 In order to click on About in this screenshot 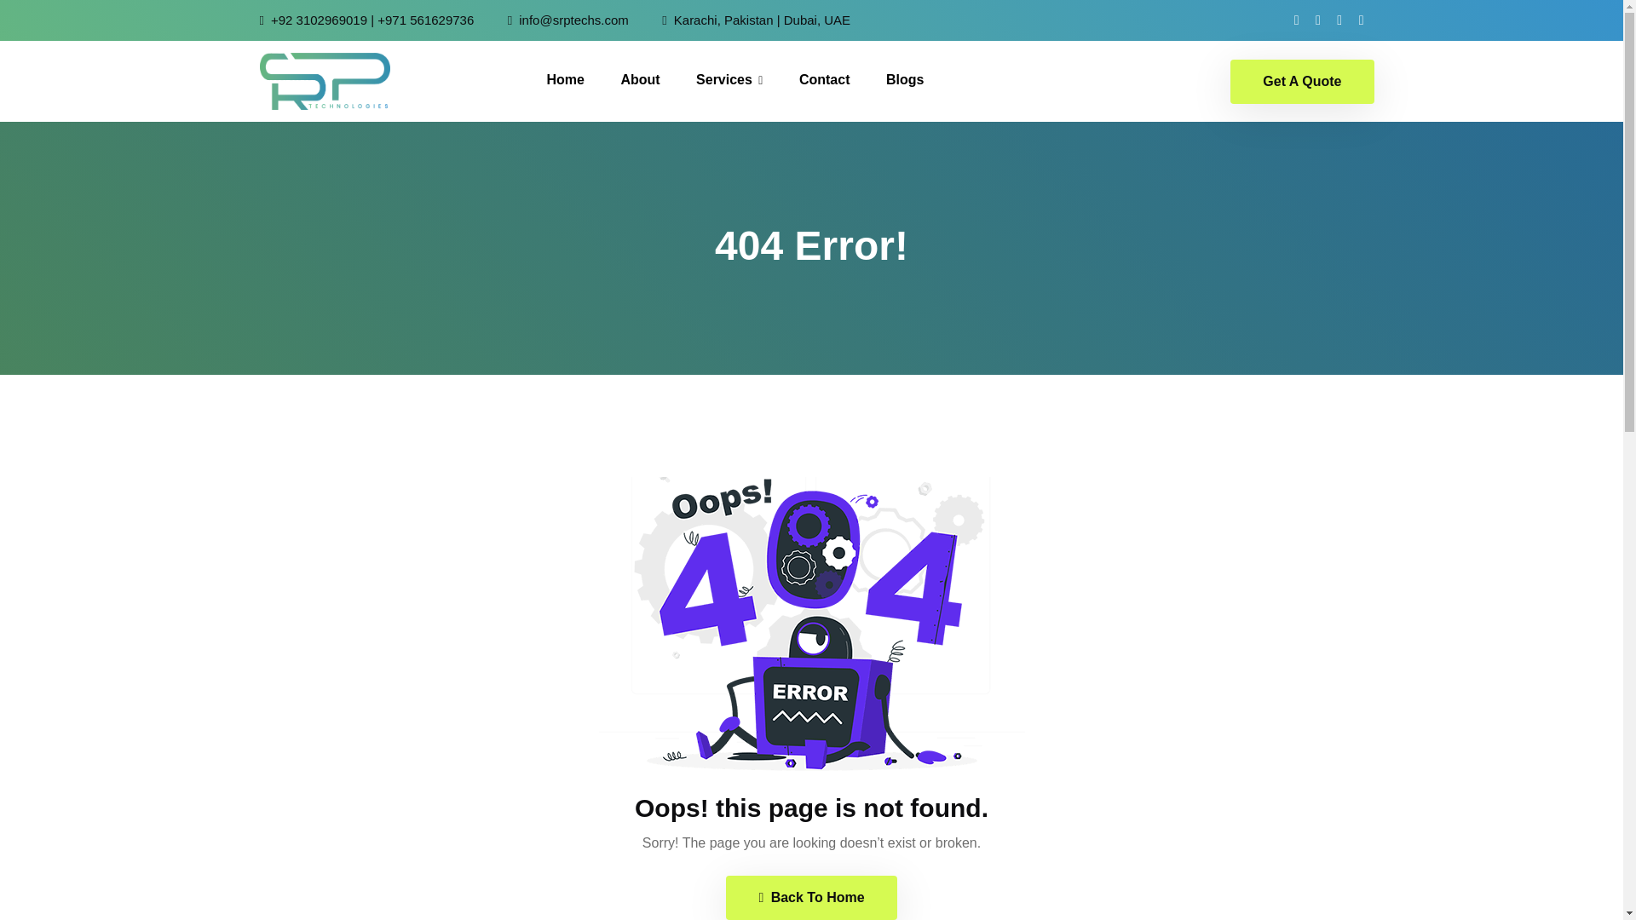, I will do `click(639, 80)`.